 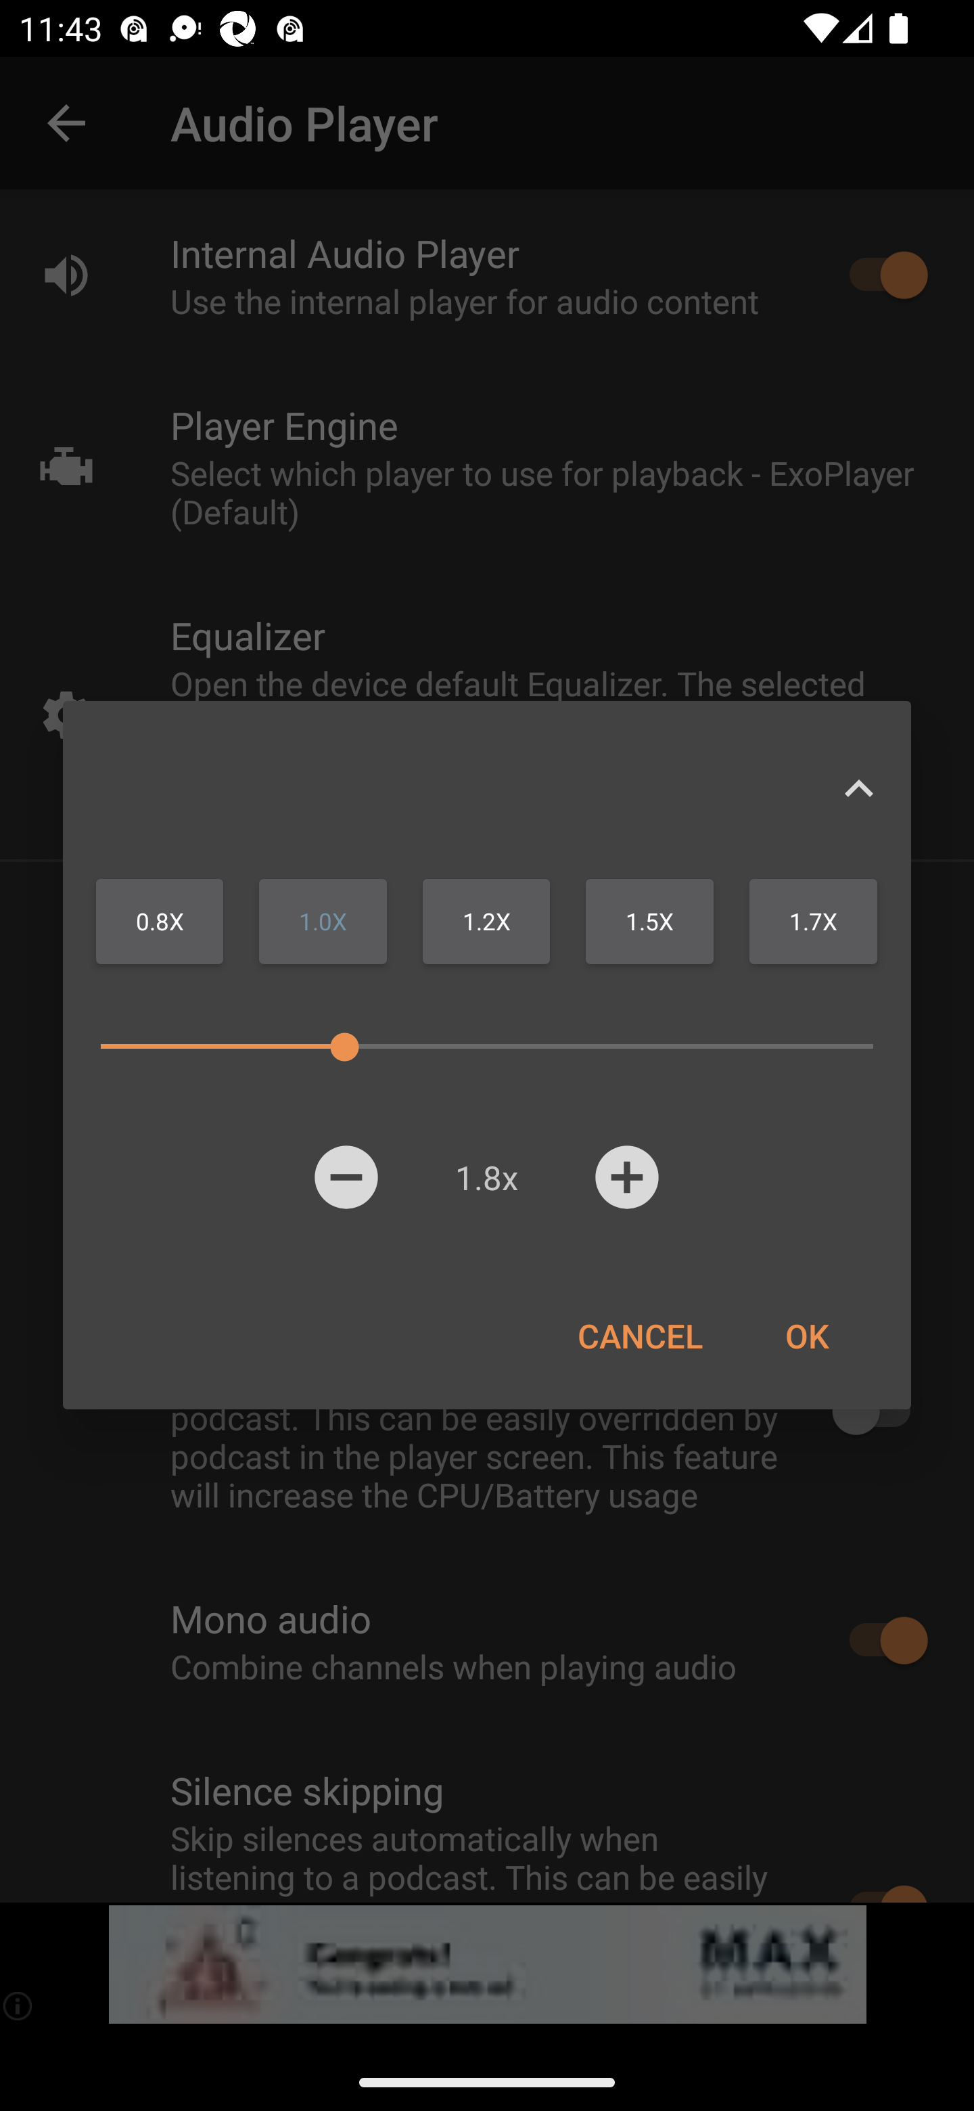 What do you see at coordinates (323, 922) in the screenshot?
I see `1.0X` at bounding box center [323, 922].